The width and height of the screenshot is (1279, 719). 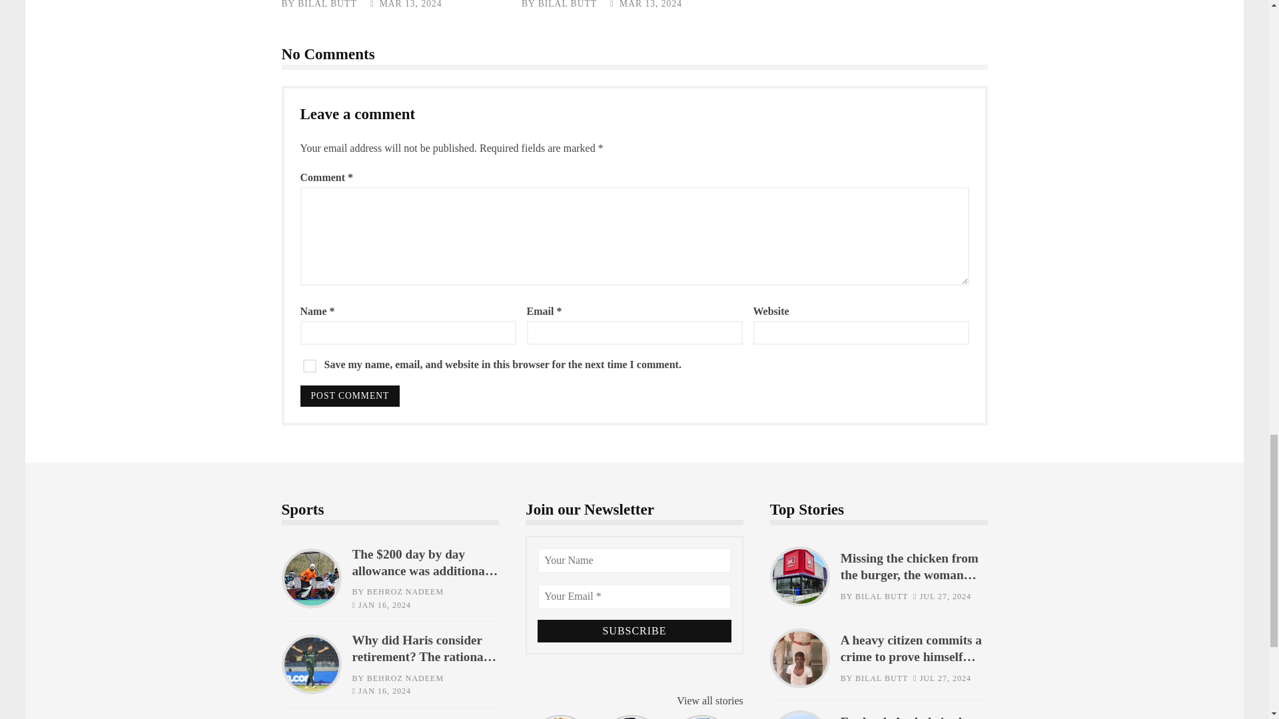 I want to click on Subscribe, so click(x=634, y=631).